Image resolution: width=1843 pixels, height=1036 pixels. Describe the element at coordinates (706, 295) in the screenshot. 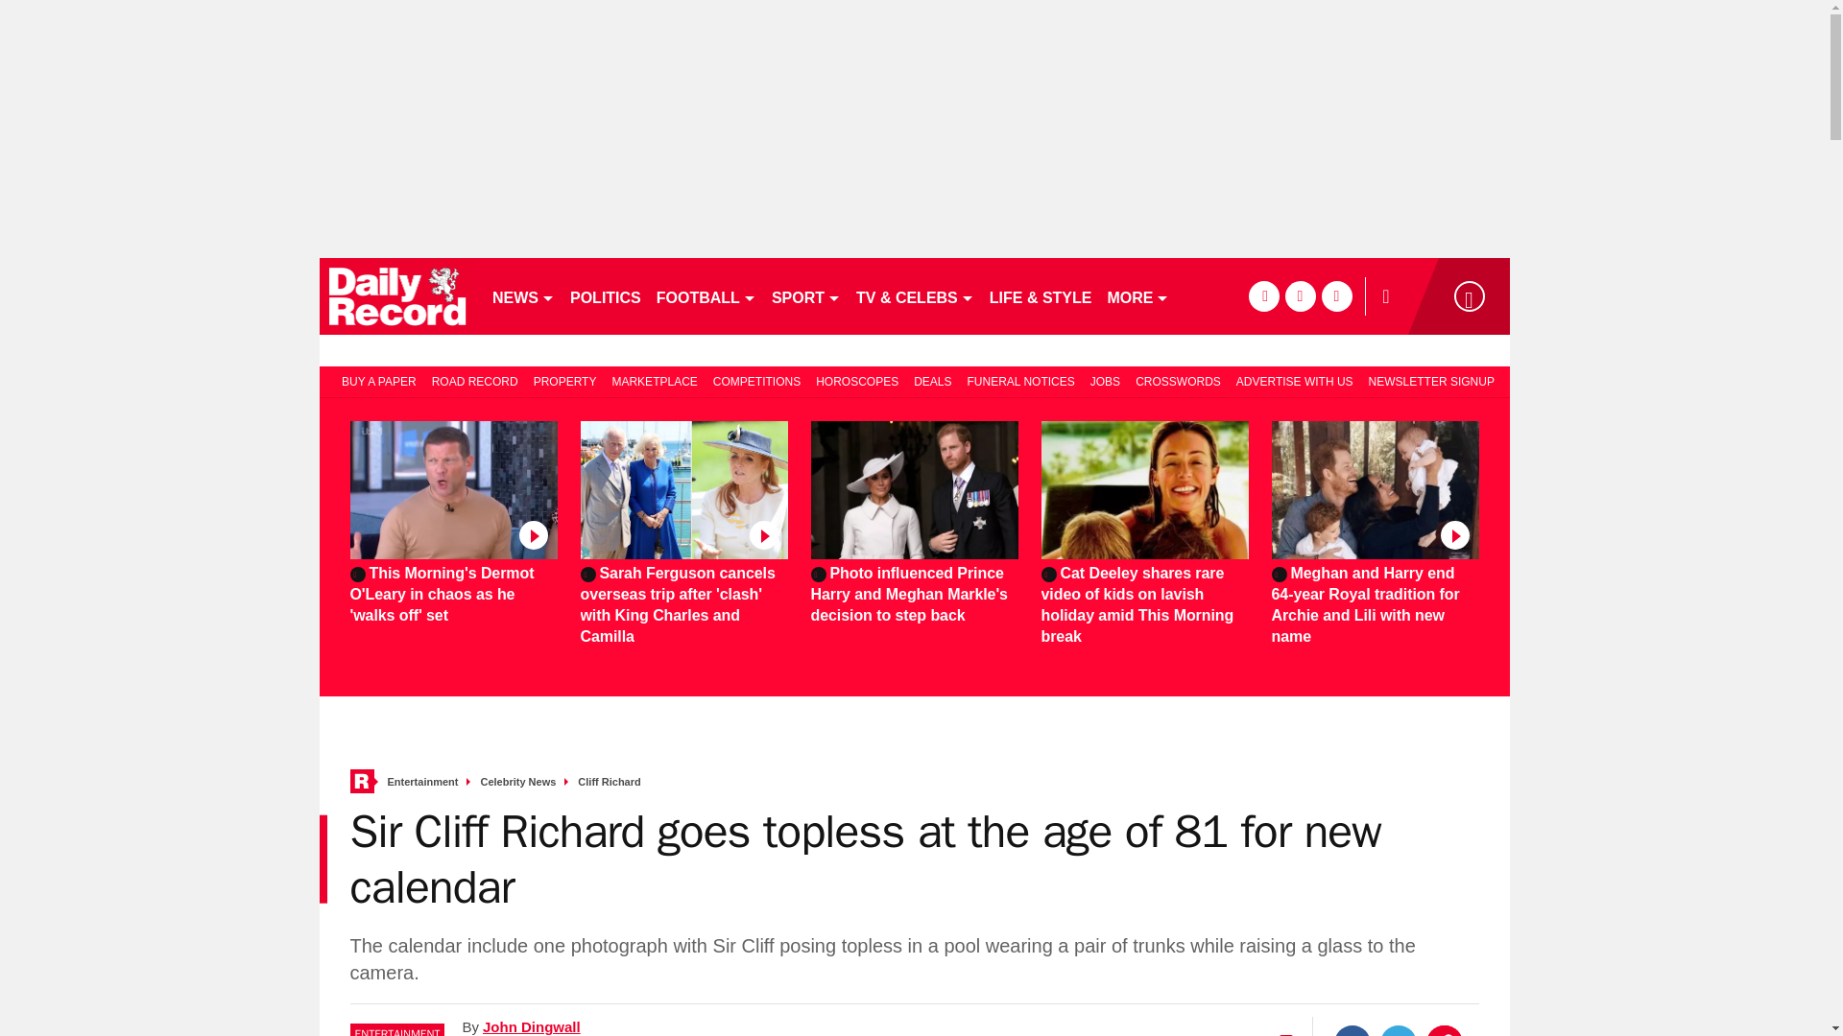

I see `FOOTBALL` at that location.